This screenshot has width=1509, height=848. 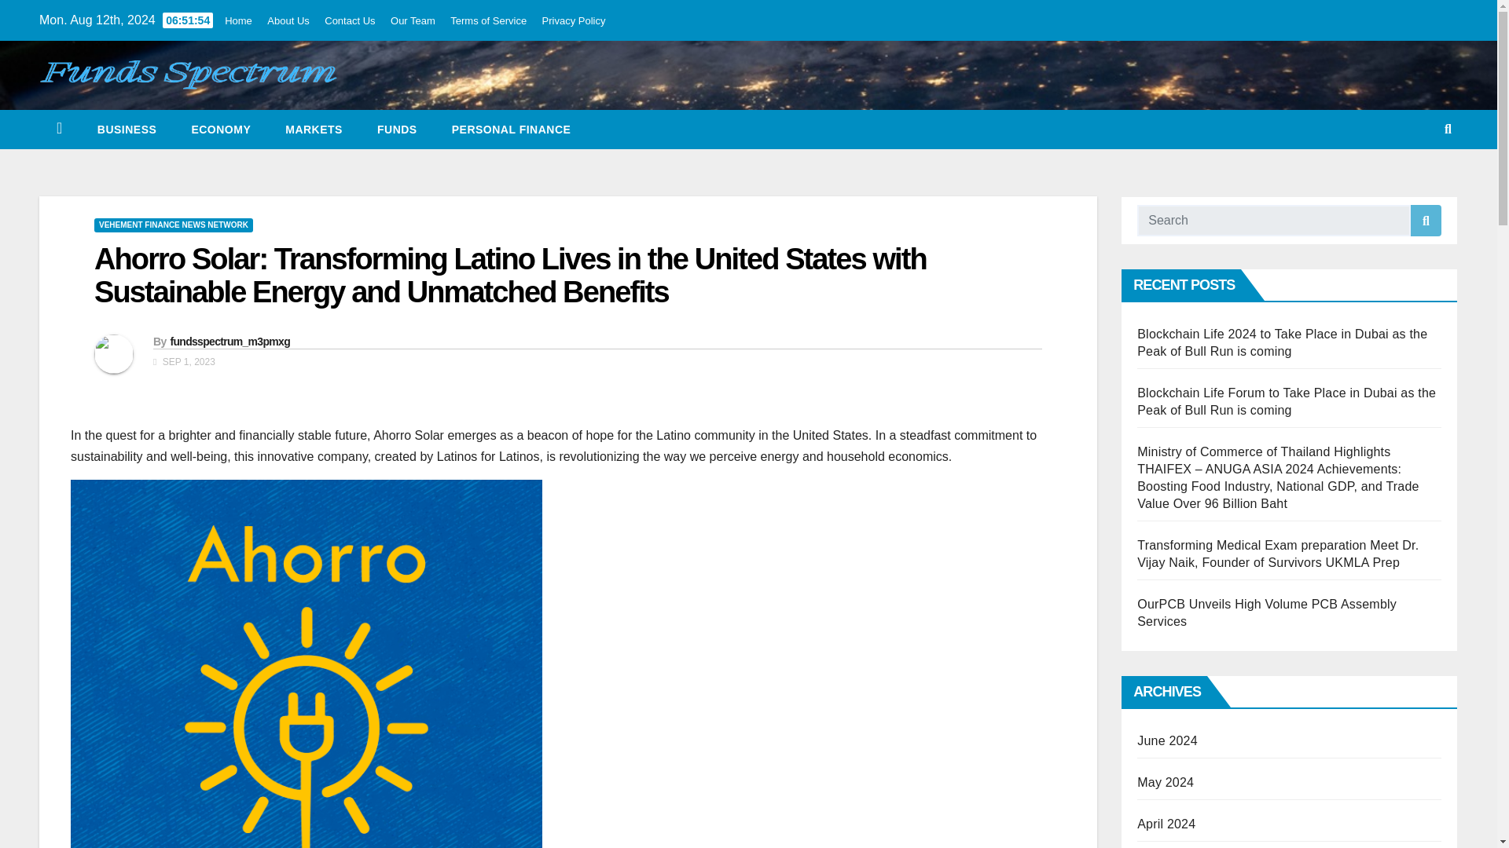 What do you see at coordinates (288, 20) in the screenshot?
I see `About Us` at bounding box center [288, 20].